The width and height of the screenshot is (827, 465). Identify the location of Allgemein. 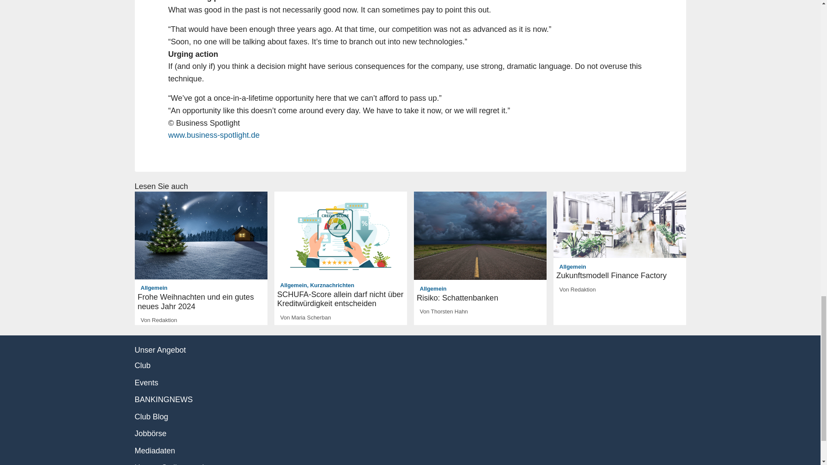
(293, 285).